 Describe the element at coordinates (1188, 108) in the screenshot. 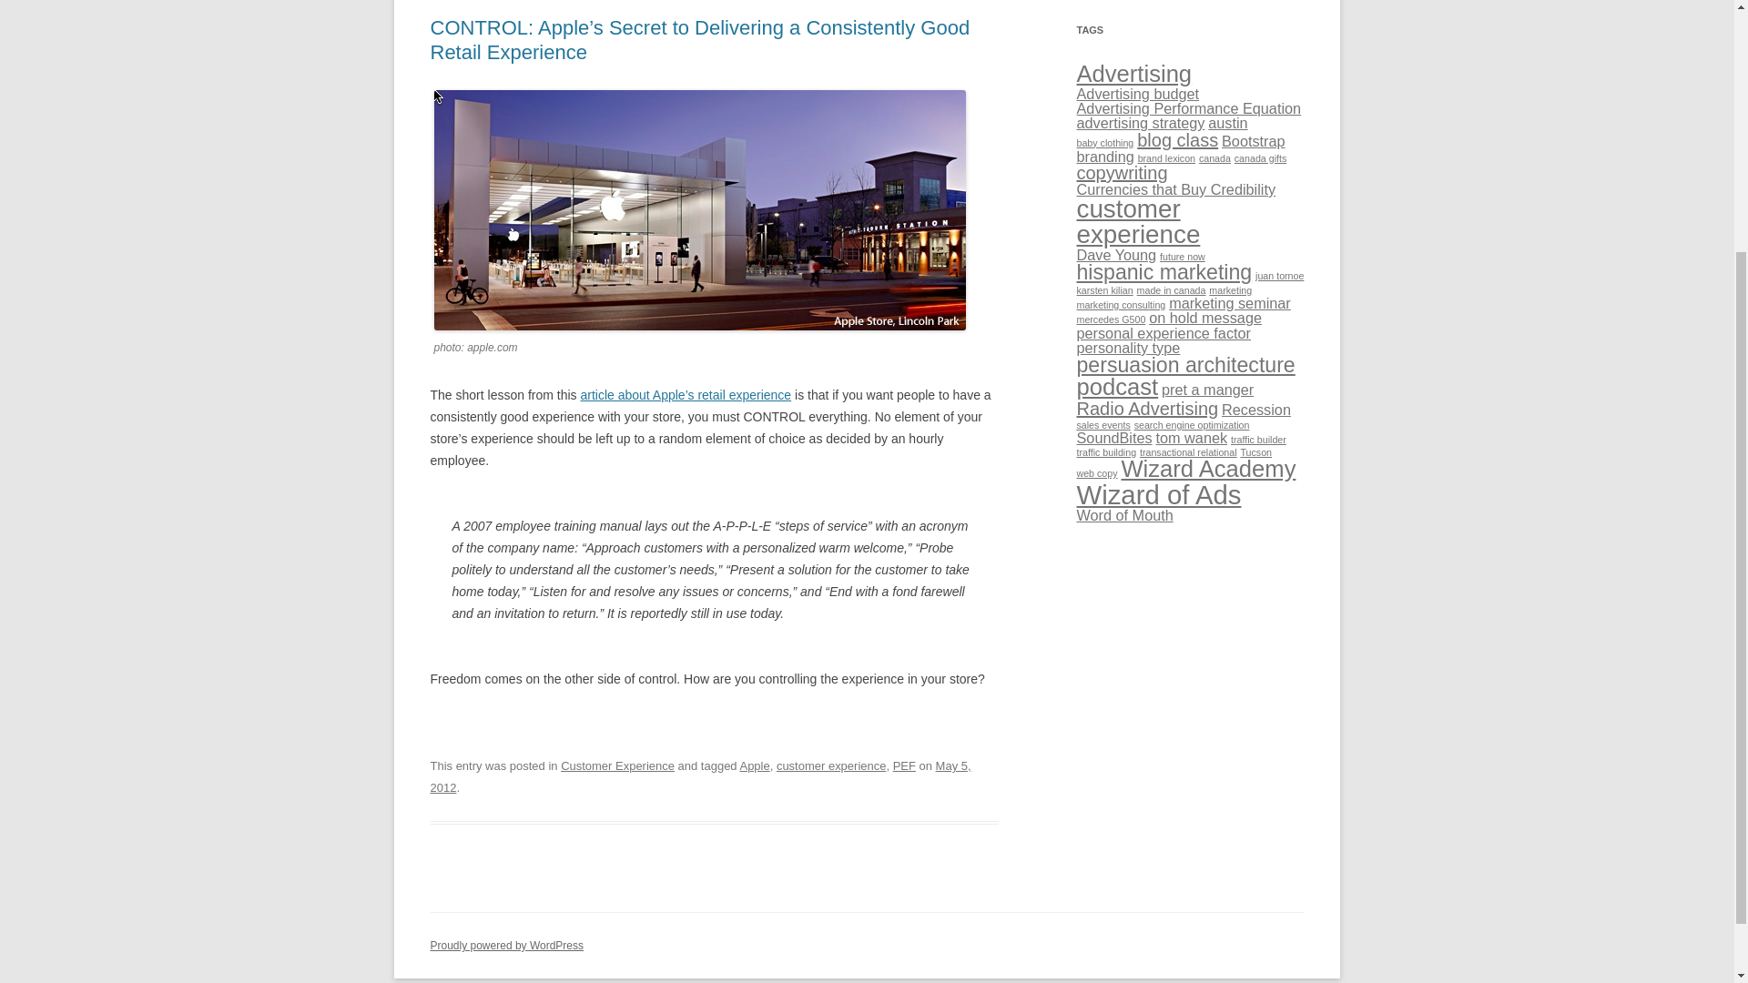

I see `Advertising Performance Equation` at that location.